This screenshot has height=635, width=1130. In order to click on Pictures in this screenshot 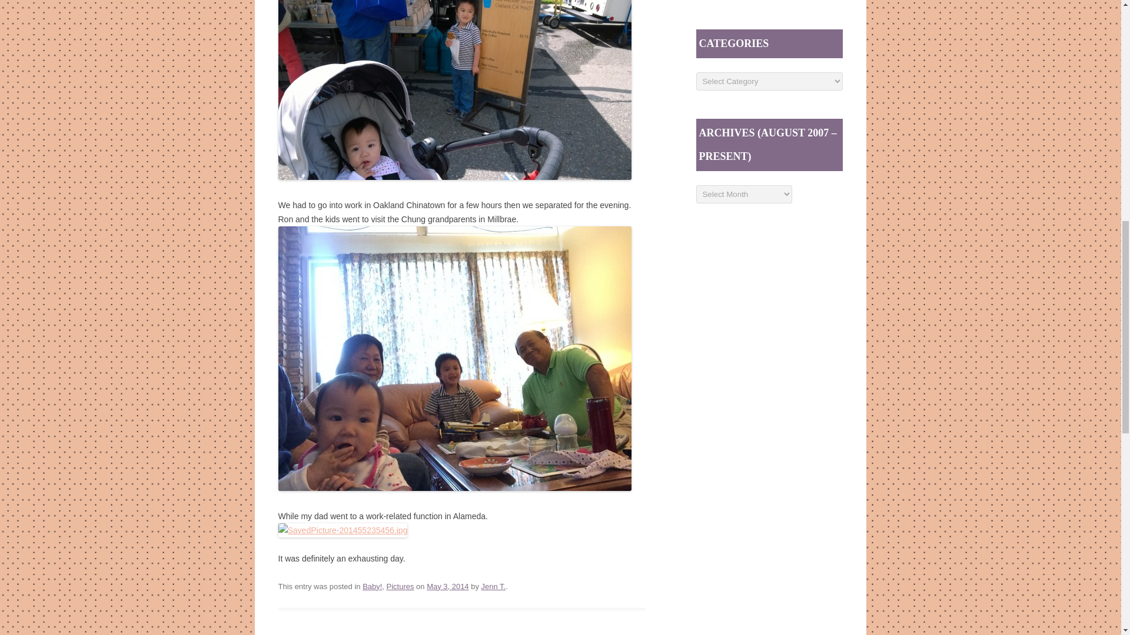, I will do `click(400, 587)`.